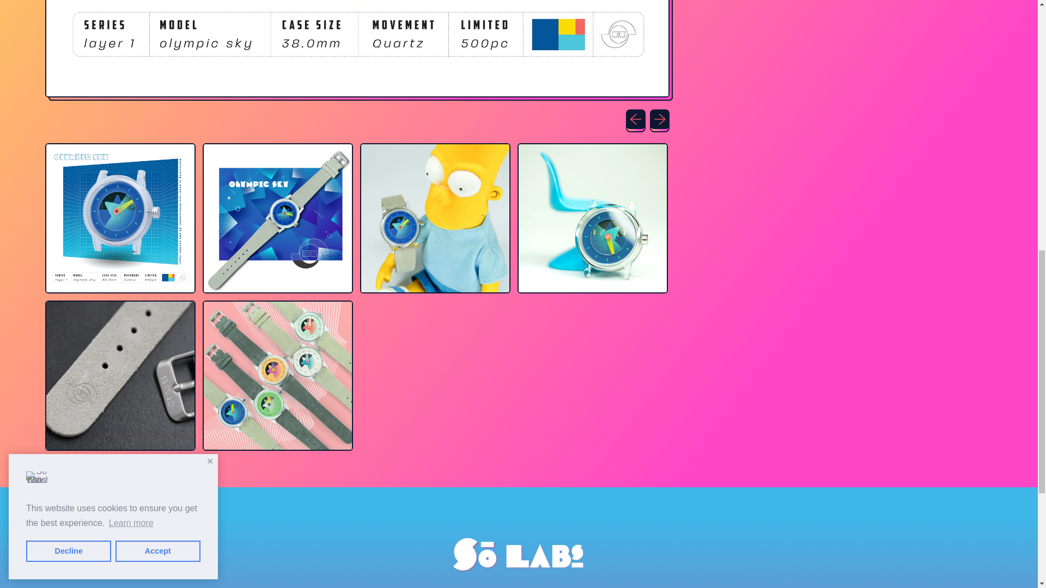  What do you see at coordinates (635, 119) in the screenshot?
I see `Previous slide` at bounding box center [635, 119].